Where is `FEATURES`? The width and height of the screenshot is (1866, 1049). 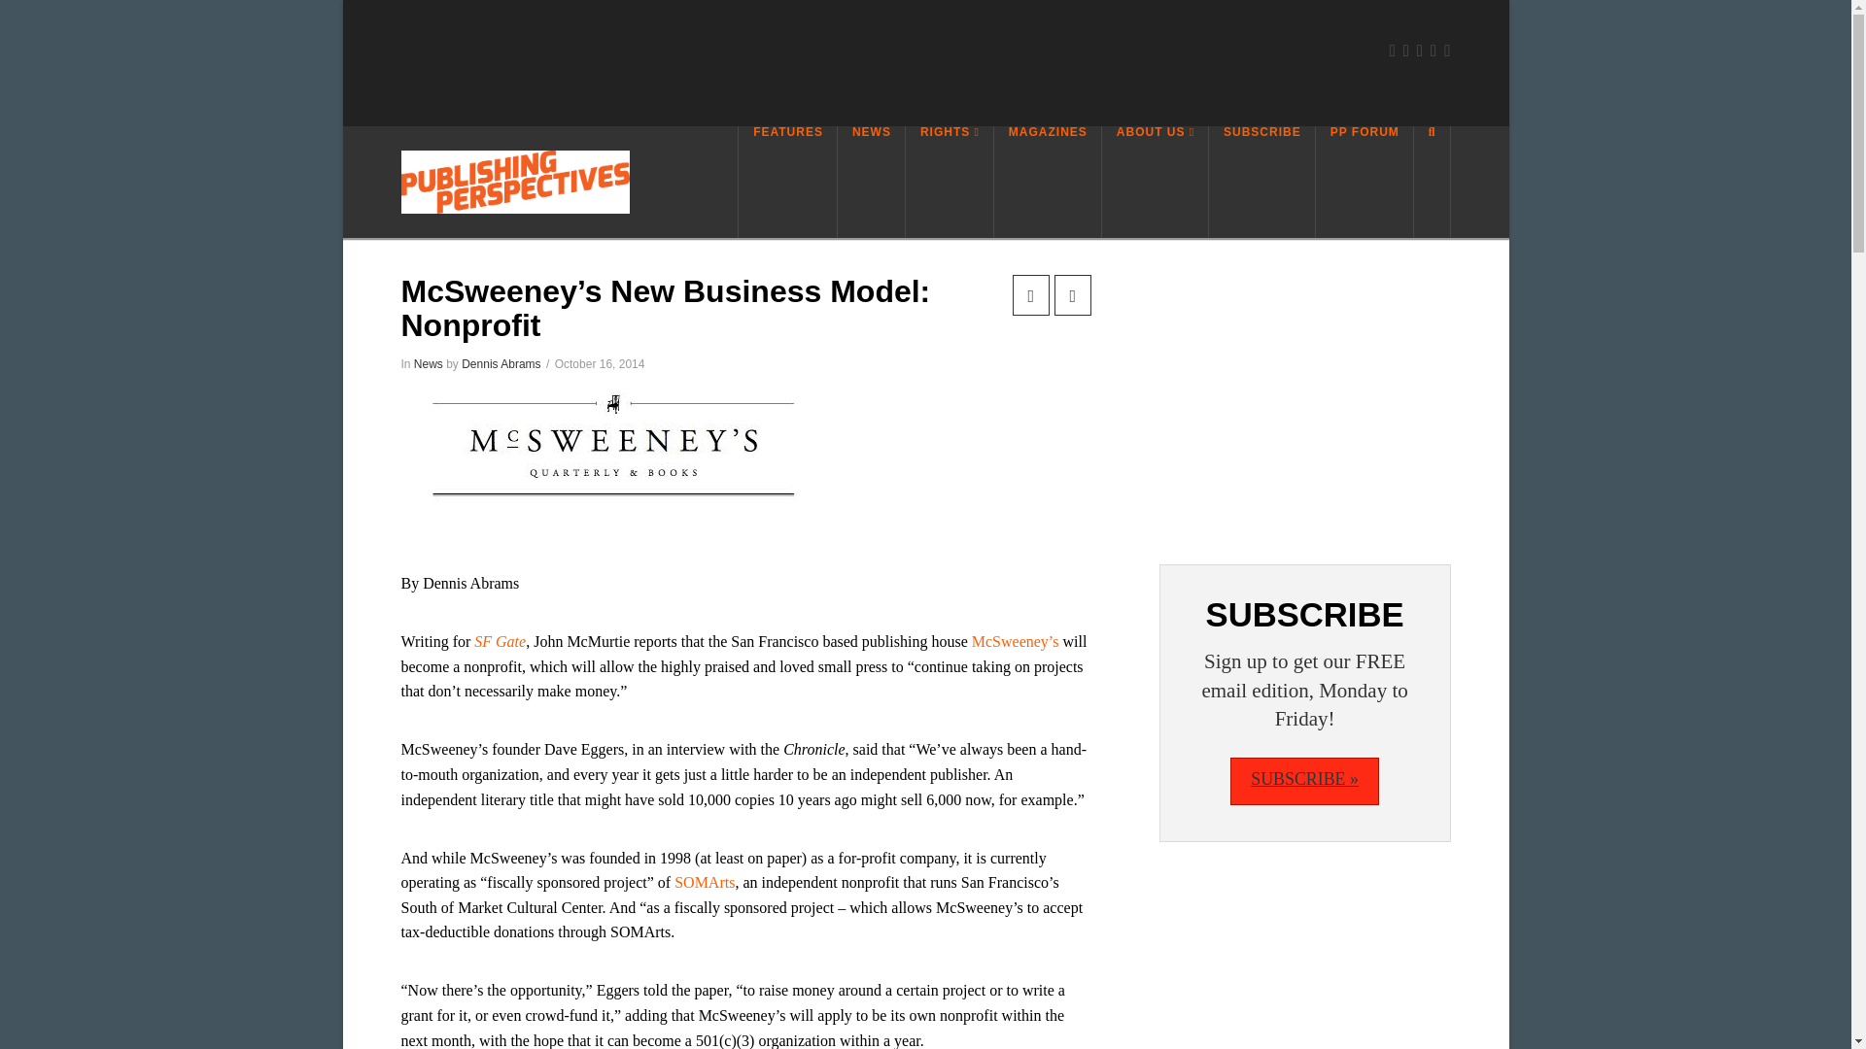 FEATURES is located at coordinates (787, 182).